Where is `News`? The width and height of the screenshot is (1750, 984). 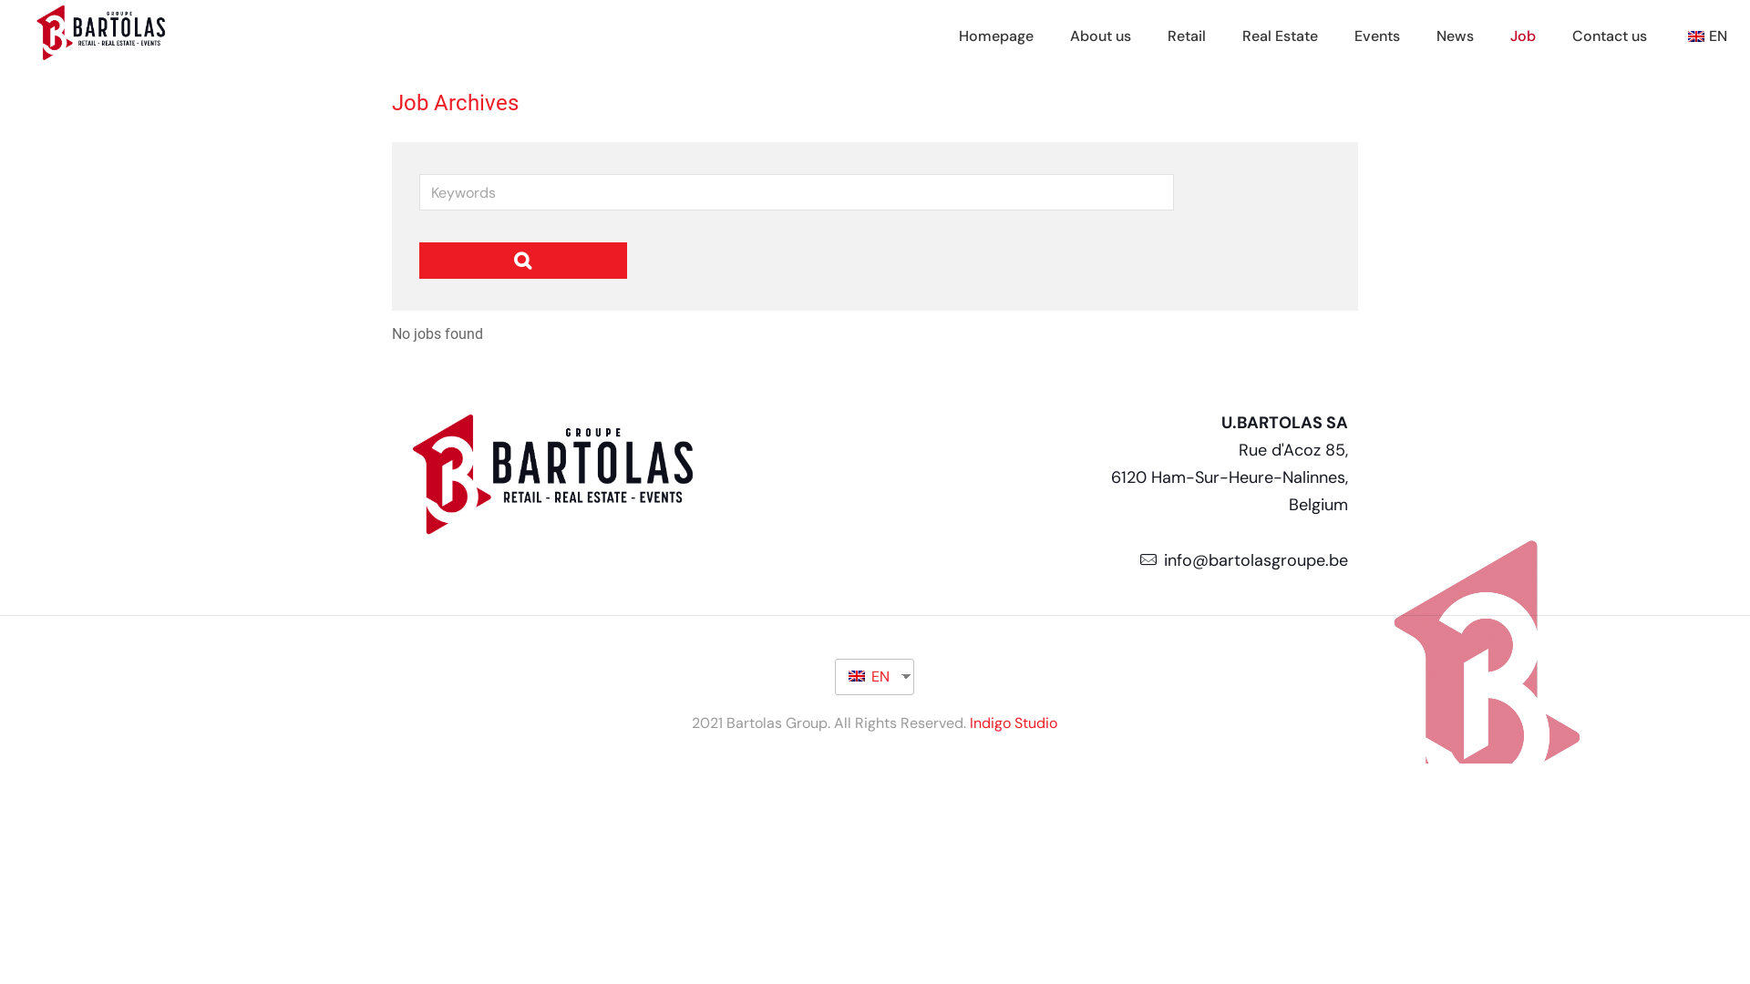 News is located at coordinates (1455, 36).